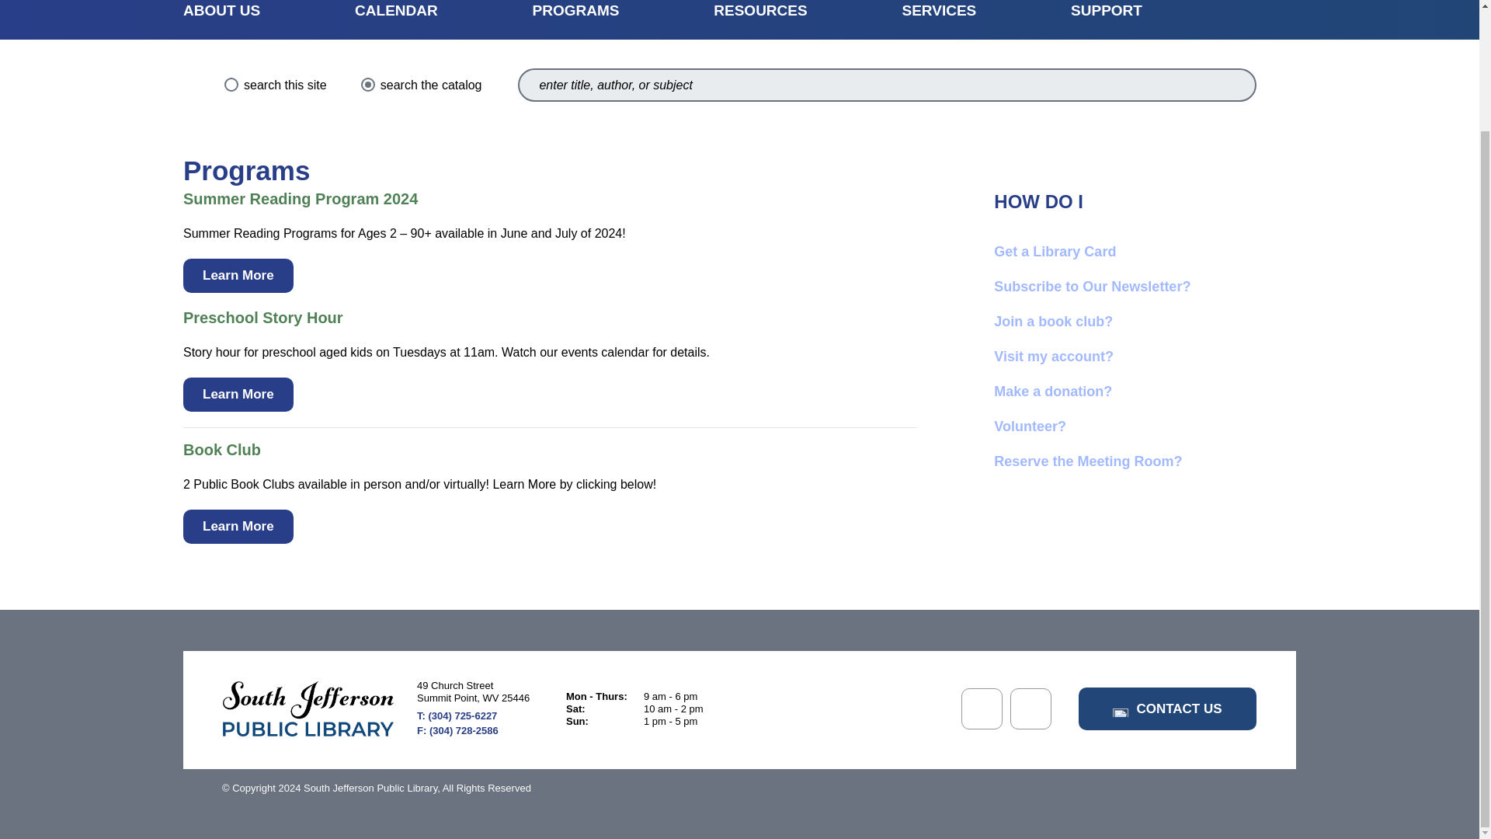 This screenshot has height=839, width=1491. What do you see at coordinates (1088, 461) in the screenshot?
I see `Meeting Room Reservation` at bounding box center [1088, 461].